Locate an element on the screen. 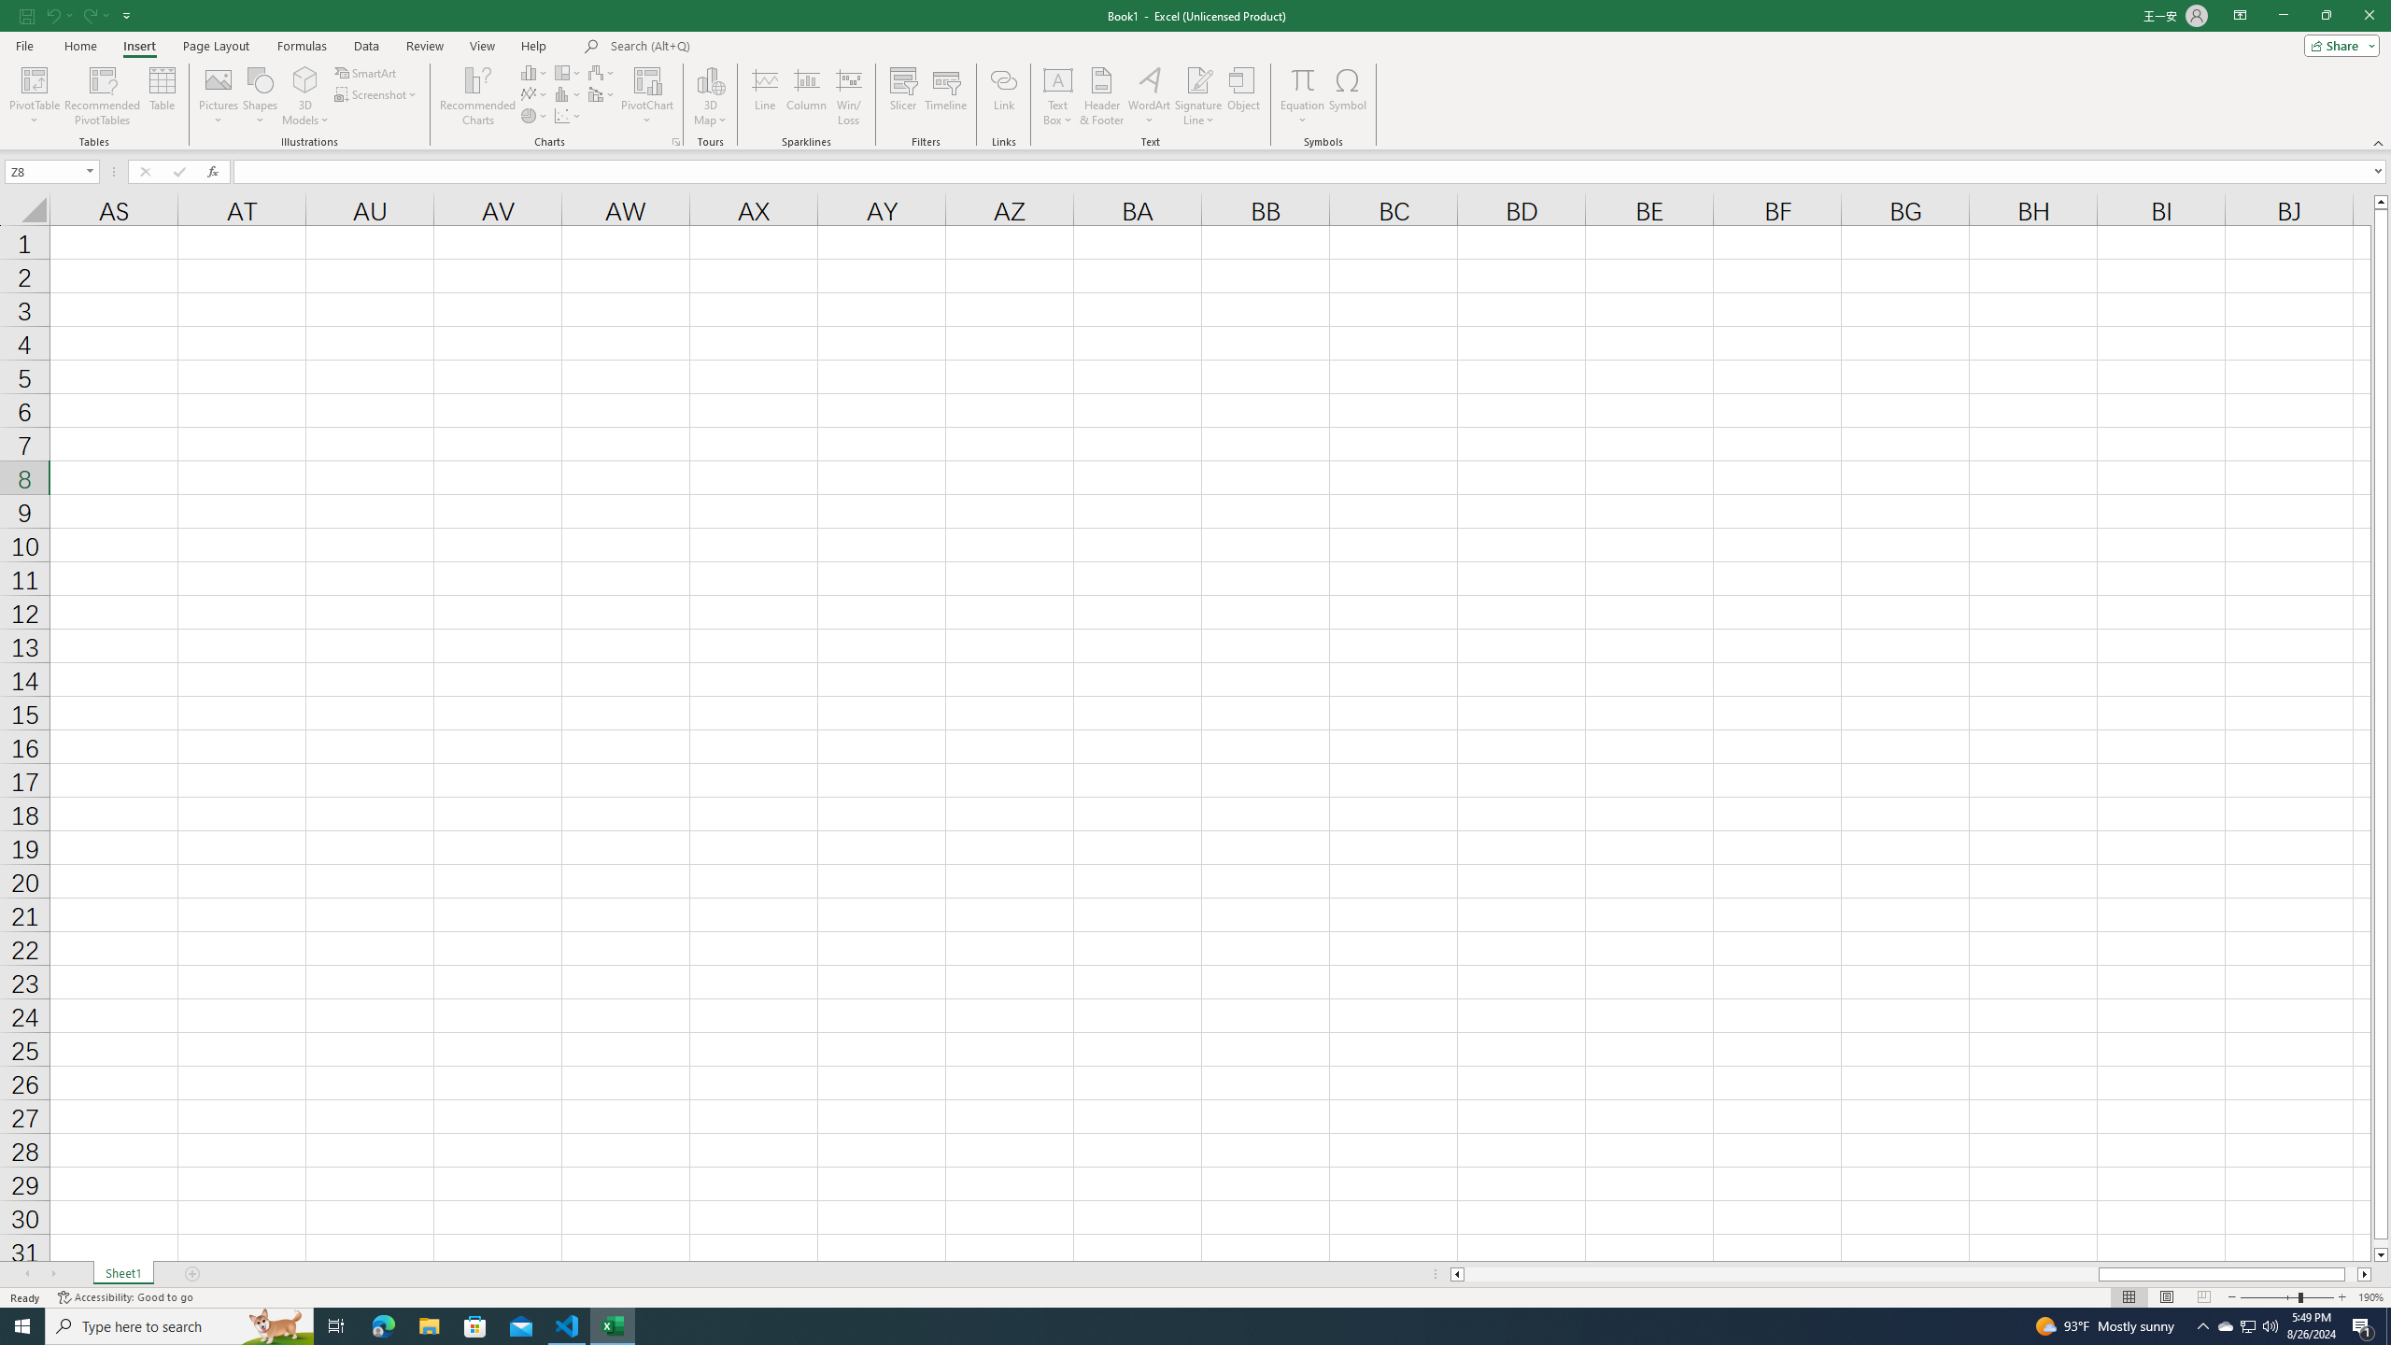 The width and height of the screenshot is (2391, 1345). Insert Scatter (X, Y) or Bubble Chart is located at coordinates (569, 116).